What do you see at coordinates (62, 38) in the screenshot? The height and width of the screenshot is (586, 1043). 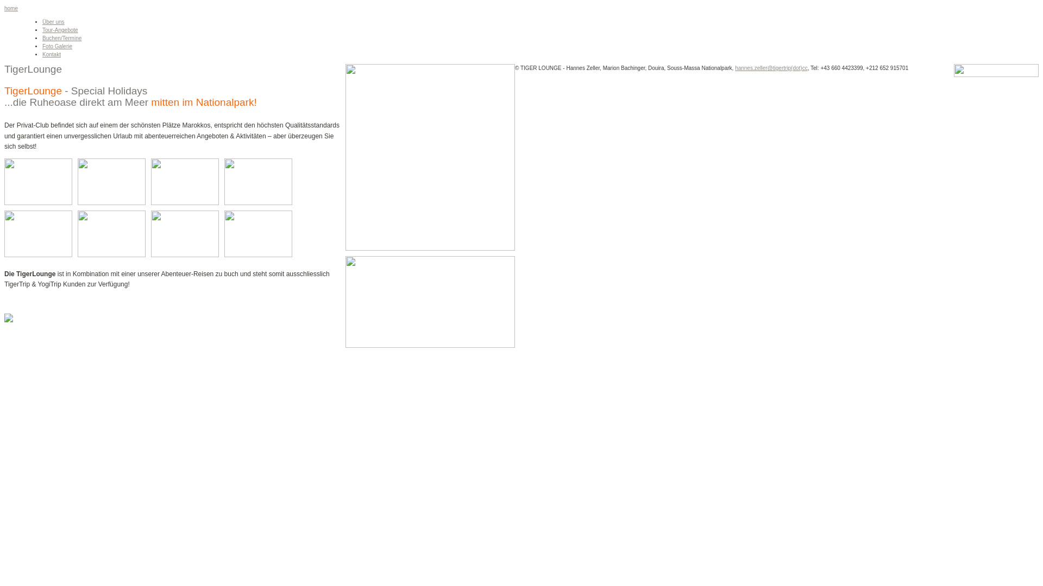 I see `Buchen/Termine` at bounding box center [62, 38].